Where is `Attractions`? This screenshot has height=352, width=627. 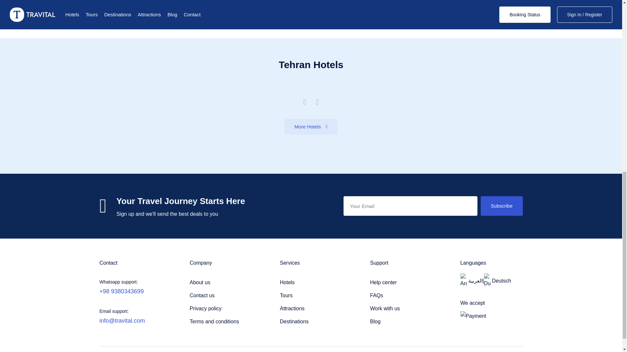
Attractions is located at coordinates (311, 308).